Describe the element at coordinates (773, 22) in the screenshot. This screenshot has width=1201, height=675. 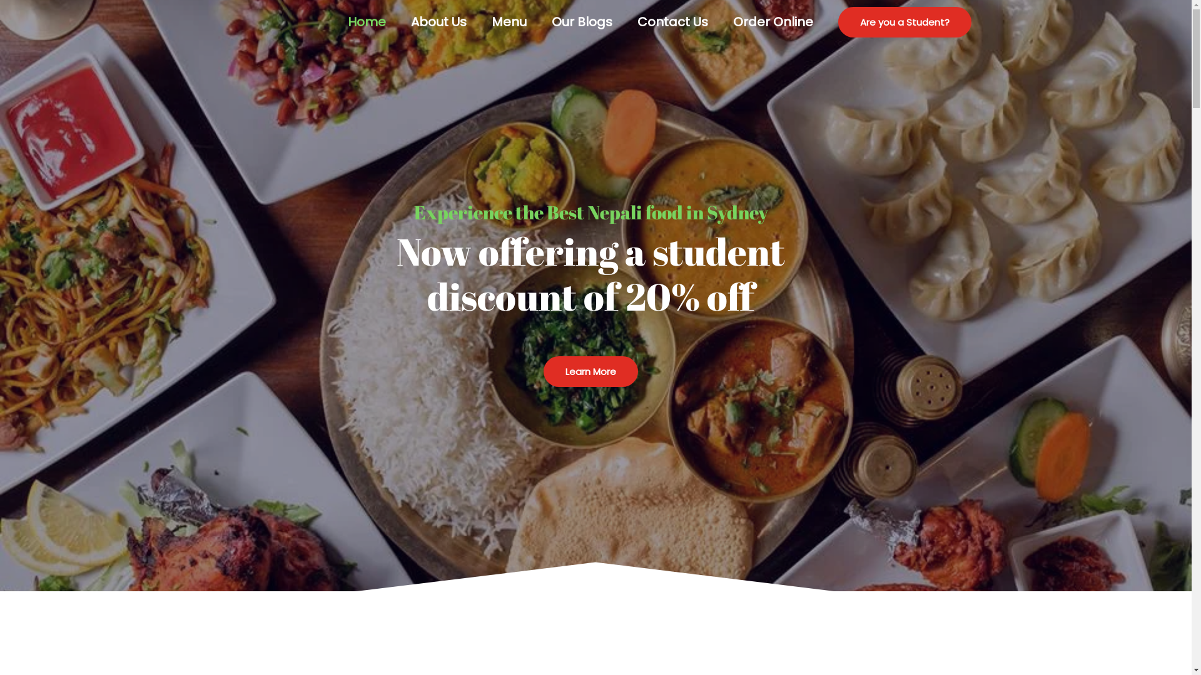
I see `Order Online` at that location.